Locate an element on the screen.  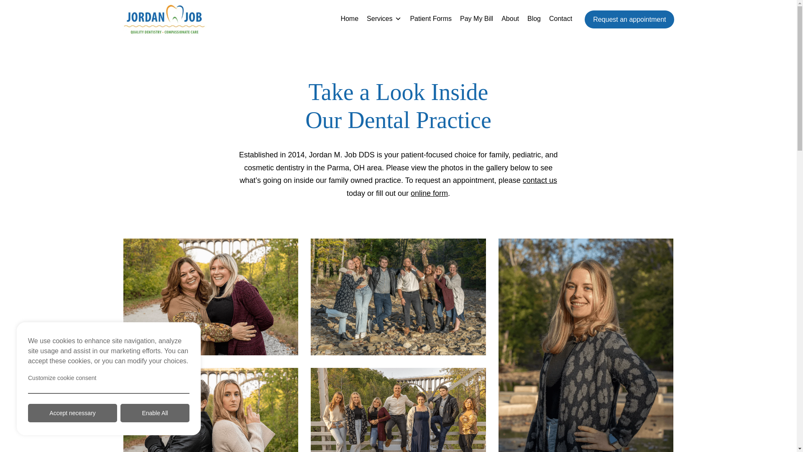
dr-job-team is located at coordinates (398, 410).